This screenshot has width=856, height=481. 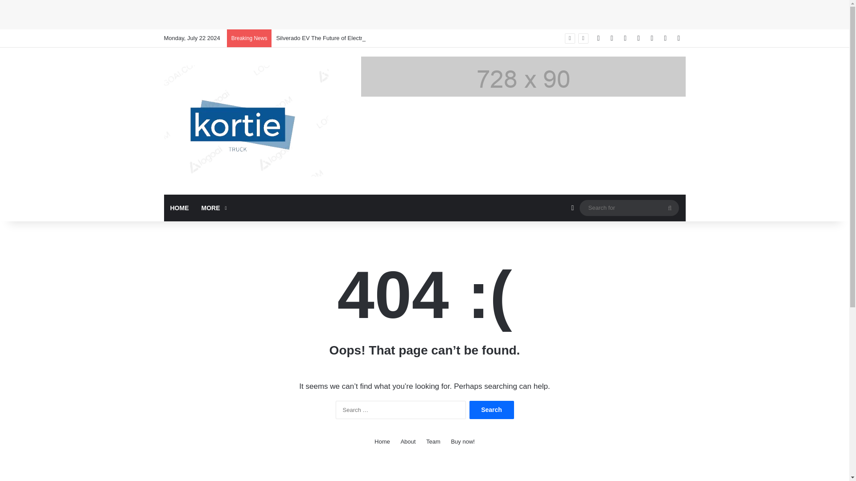 I want to click on Search for, so click(x=670, y=208).